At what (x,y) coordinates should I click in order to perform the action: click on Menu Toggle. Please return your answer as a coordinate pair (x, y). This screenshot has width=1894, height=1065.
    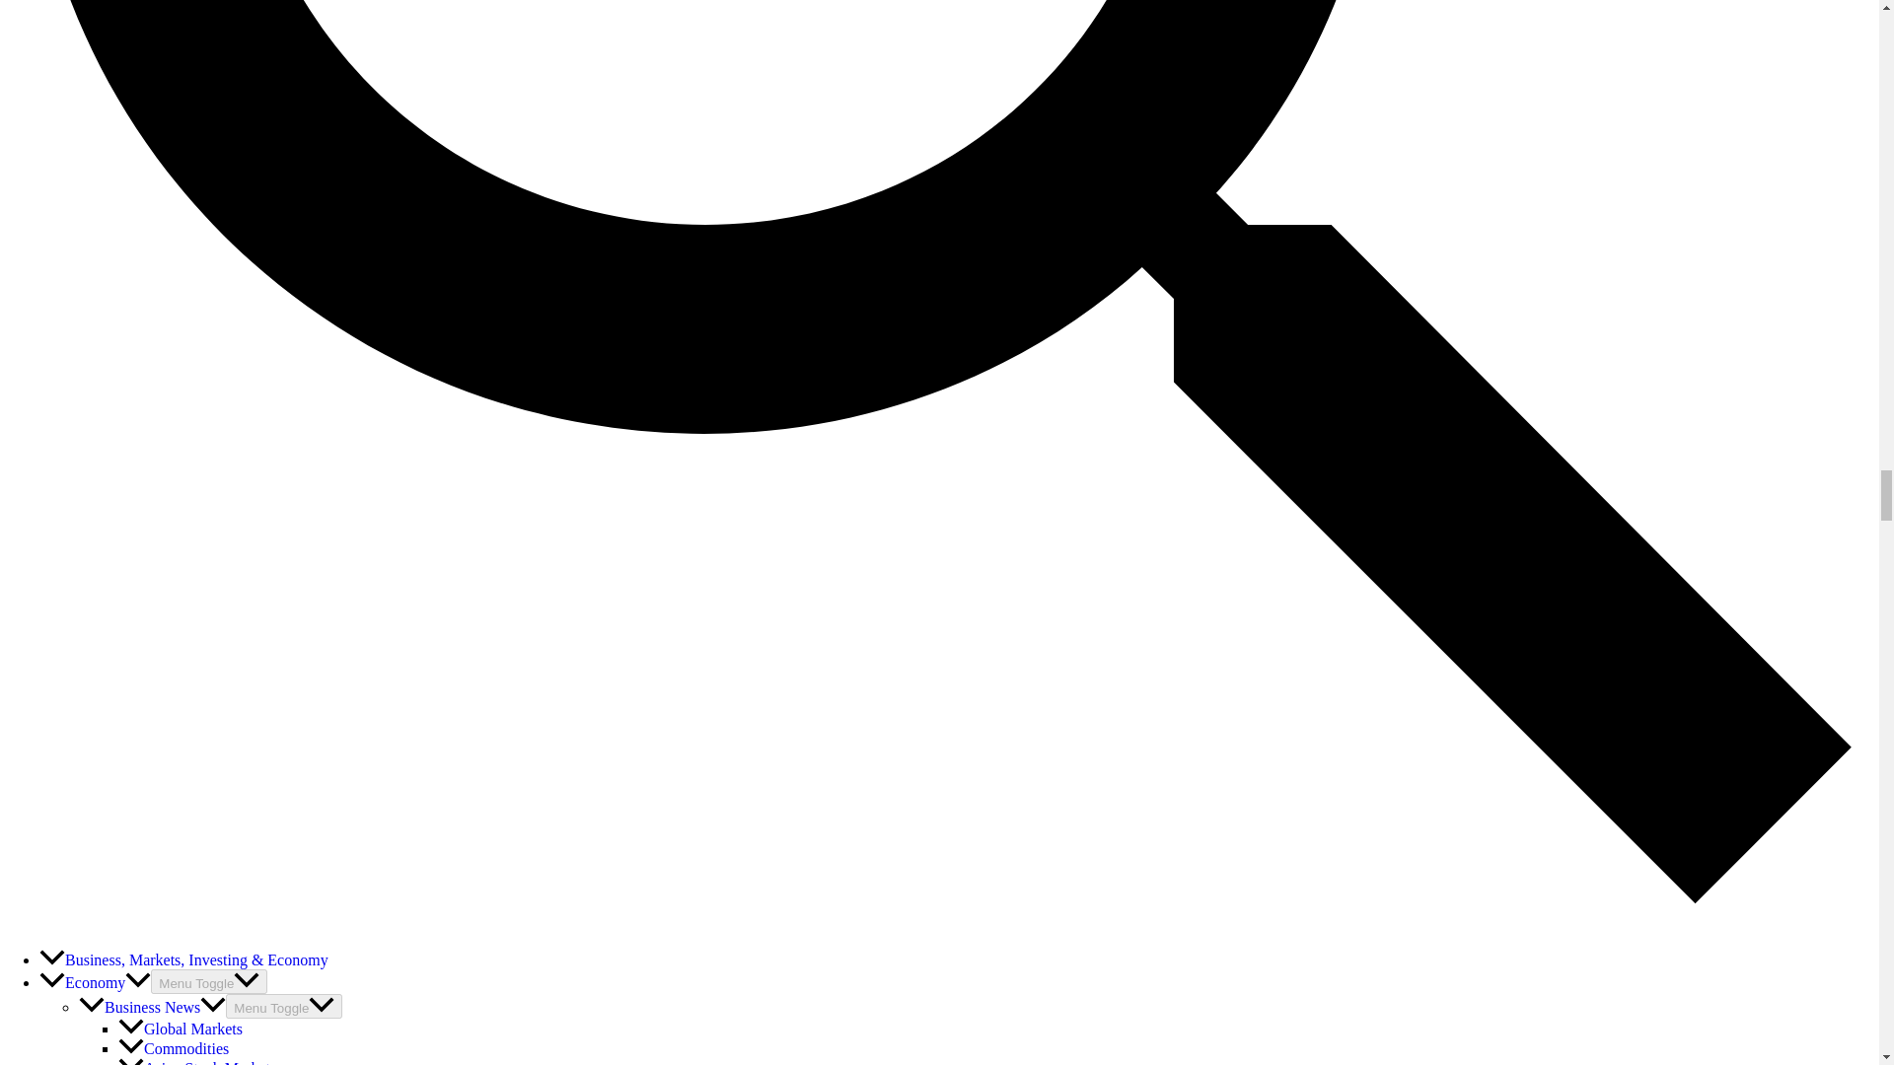
    Looking at the image, I should click on (284, 1006).